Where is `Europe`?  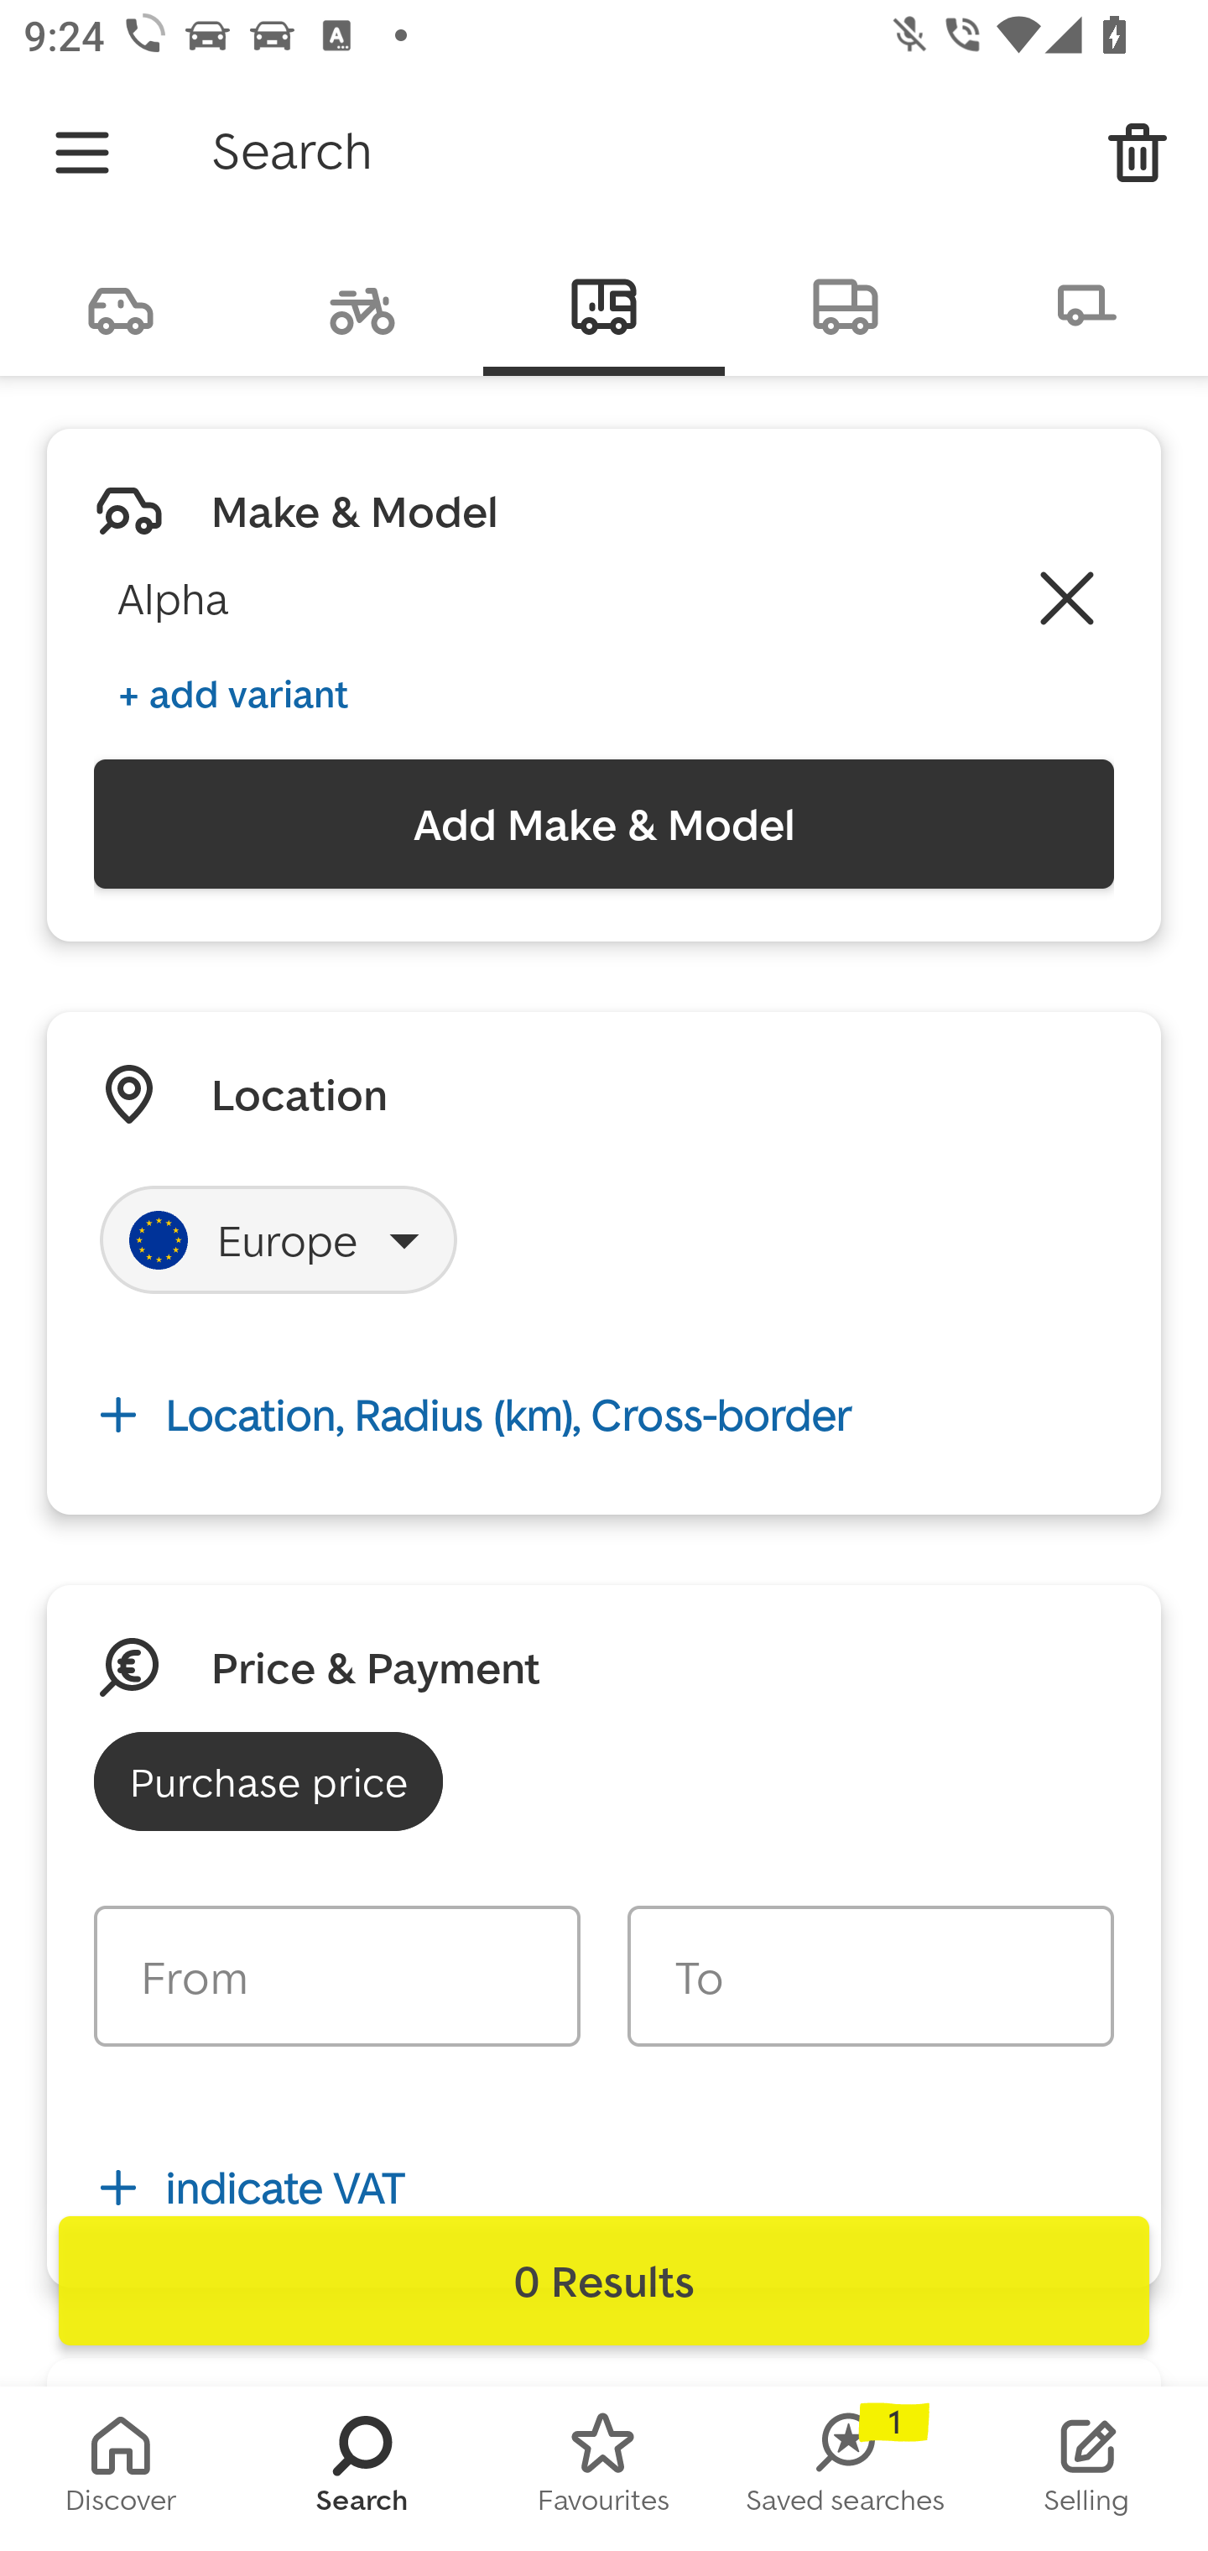
Europe is located at coordinates (279, 1239).